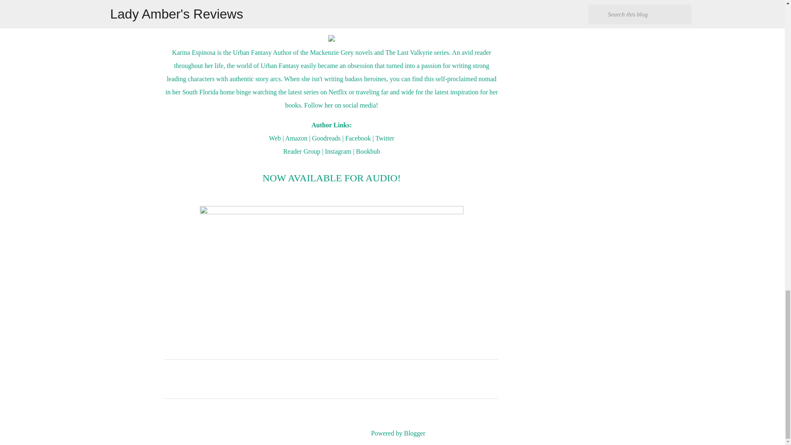 The width and height of the screenshot is (791, 445). What do you see at coordinates (338, 151) in the screenshot?
I see `Instagram` at bounding box center [338, 151].